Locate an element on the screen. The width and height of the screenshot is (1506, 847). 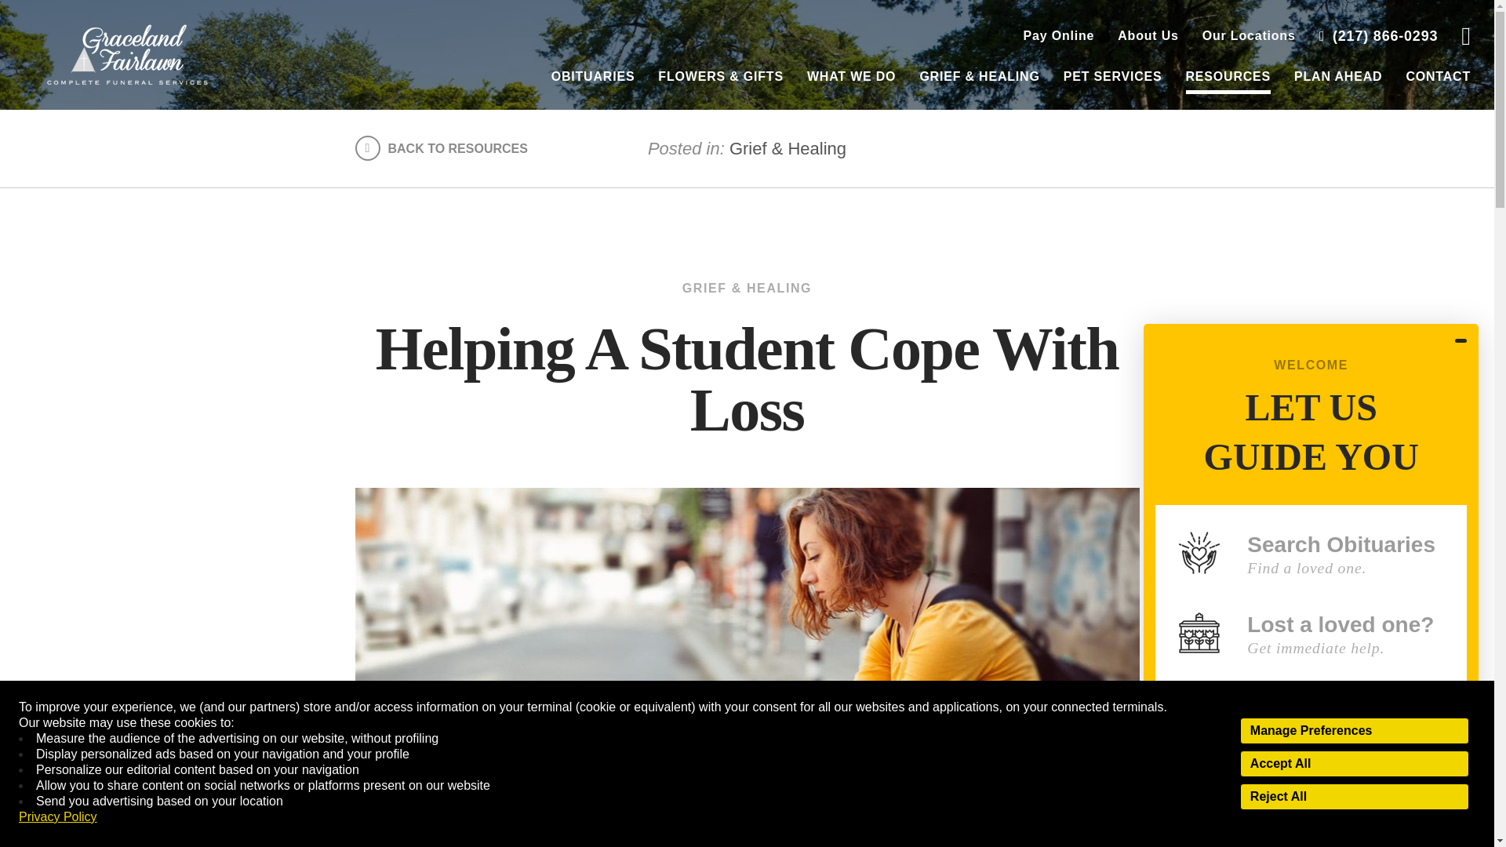
Skip to content is located at coordinates (34, 16).